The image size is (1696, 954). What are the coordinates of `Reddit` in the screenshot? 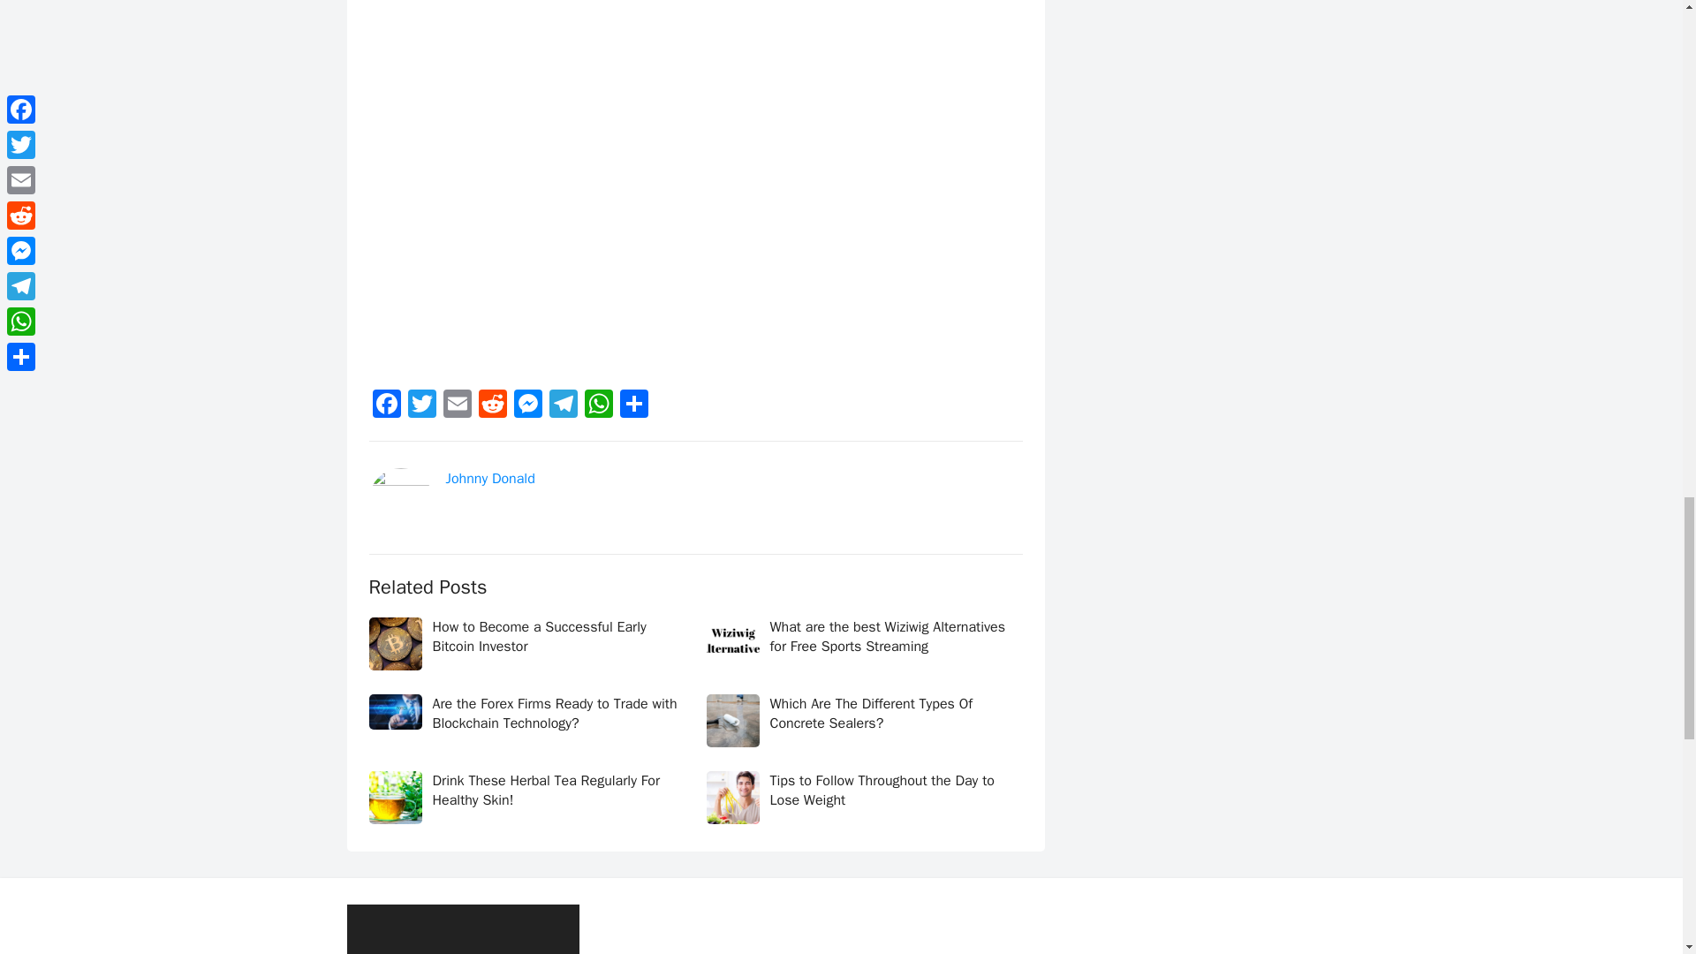 It's located at (492, 406).